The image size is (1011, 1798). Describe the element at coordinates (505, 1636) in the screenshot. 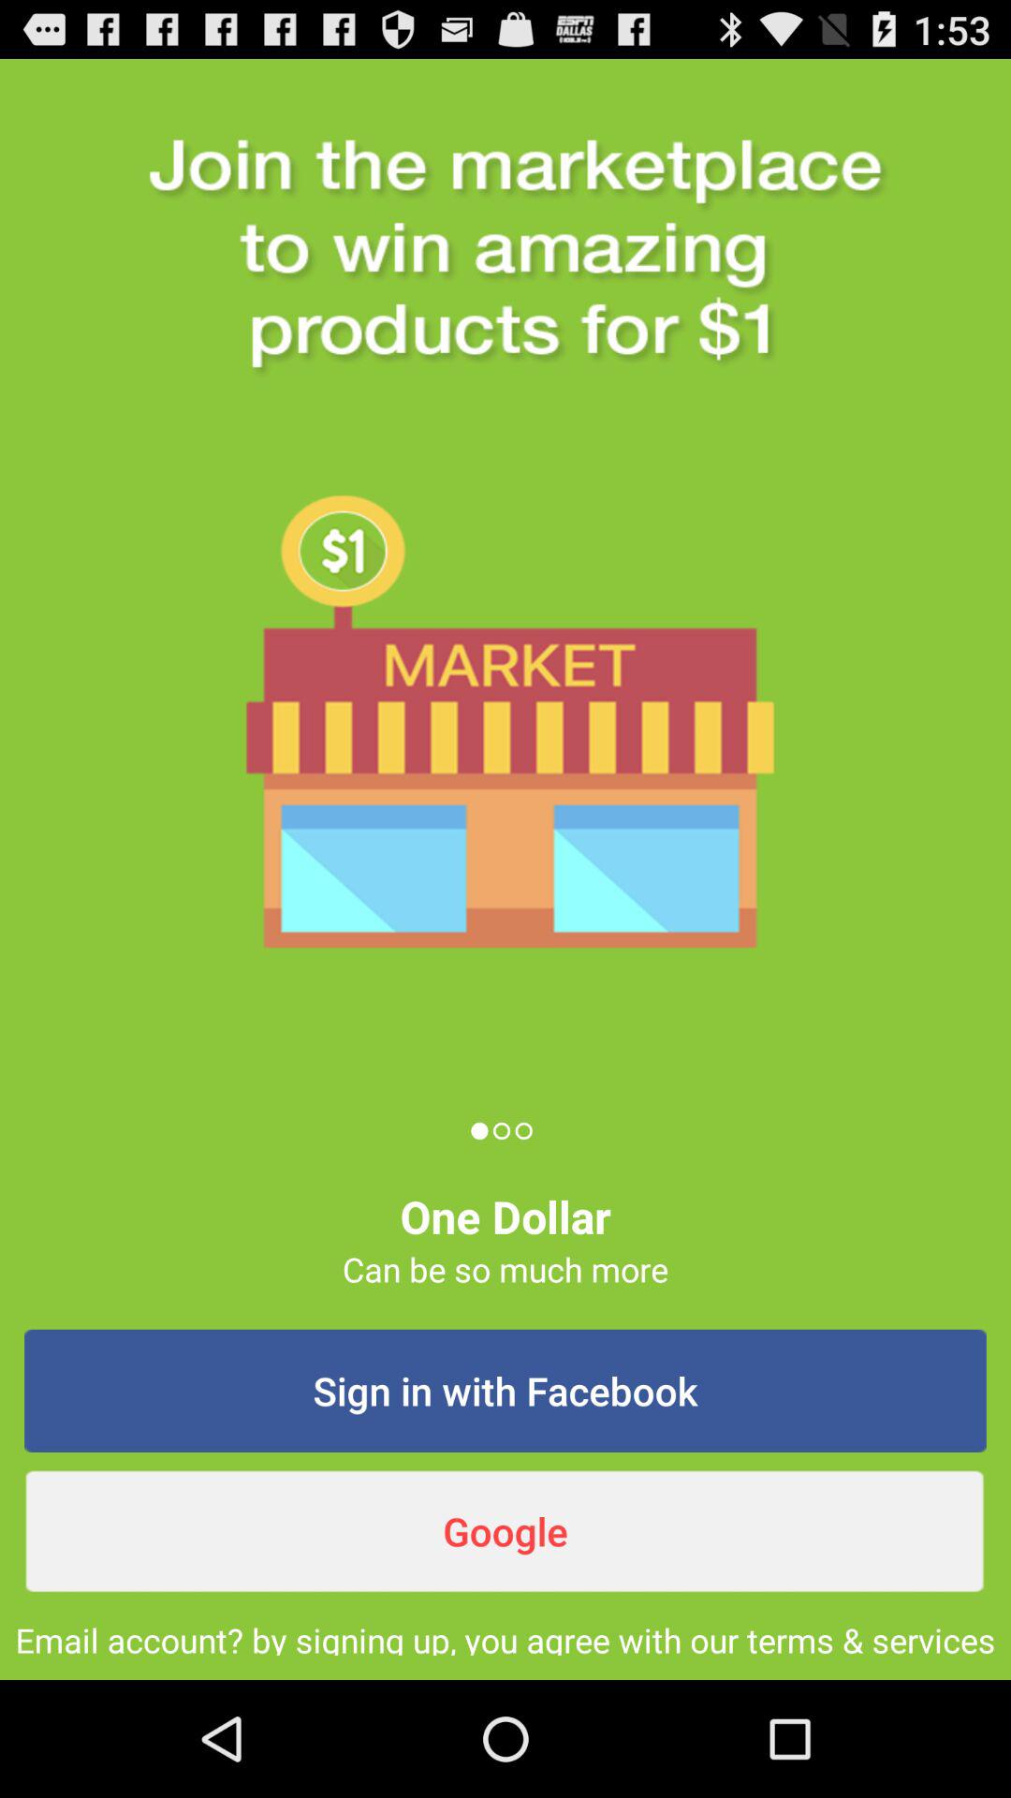

I see `turn off the button below google button` at that location.